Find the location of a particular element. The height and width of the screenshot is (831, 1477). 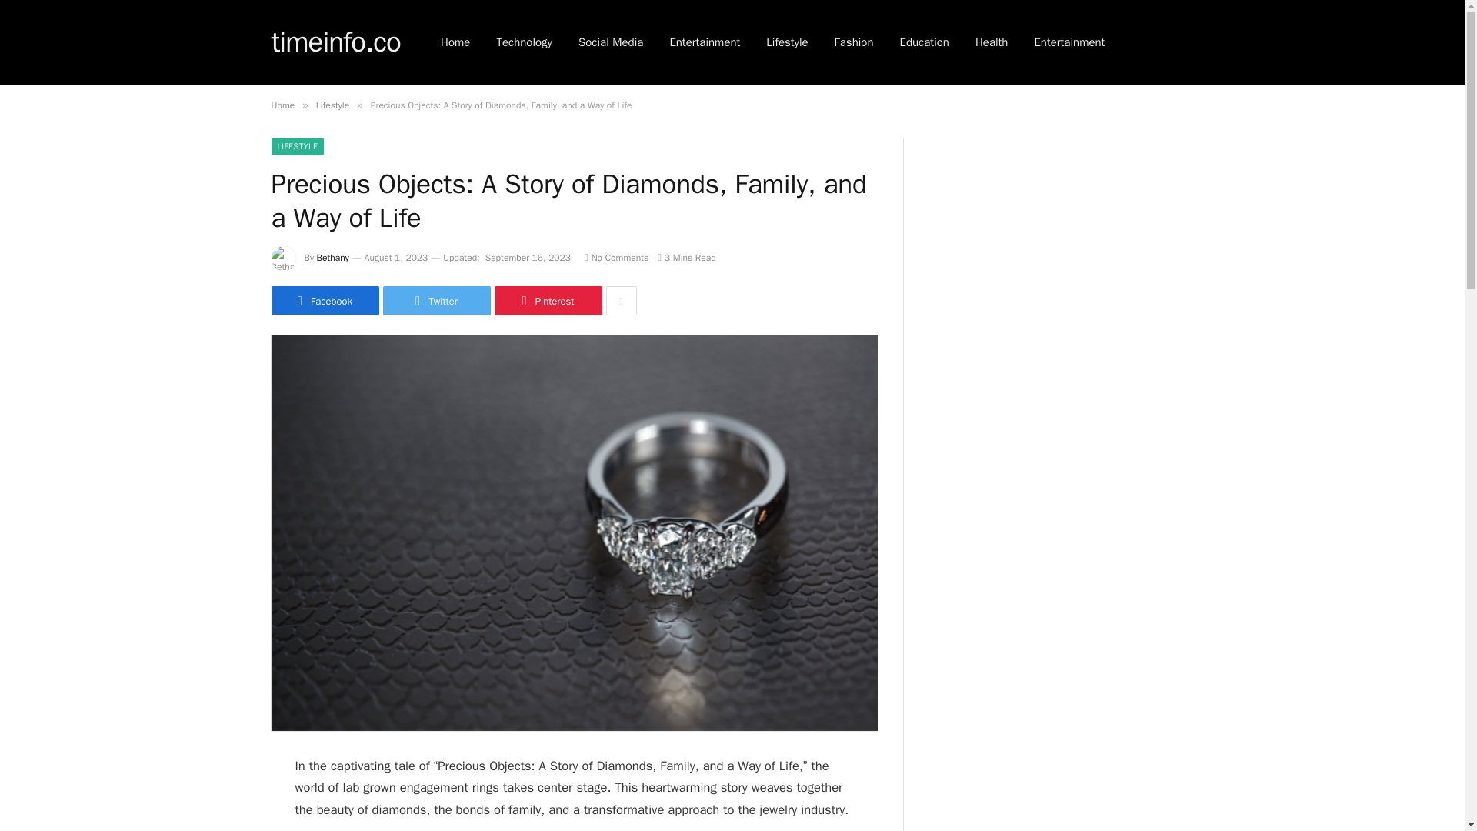

LIFESTYLE is located at coordinates (297, 146).